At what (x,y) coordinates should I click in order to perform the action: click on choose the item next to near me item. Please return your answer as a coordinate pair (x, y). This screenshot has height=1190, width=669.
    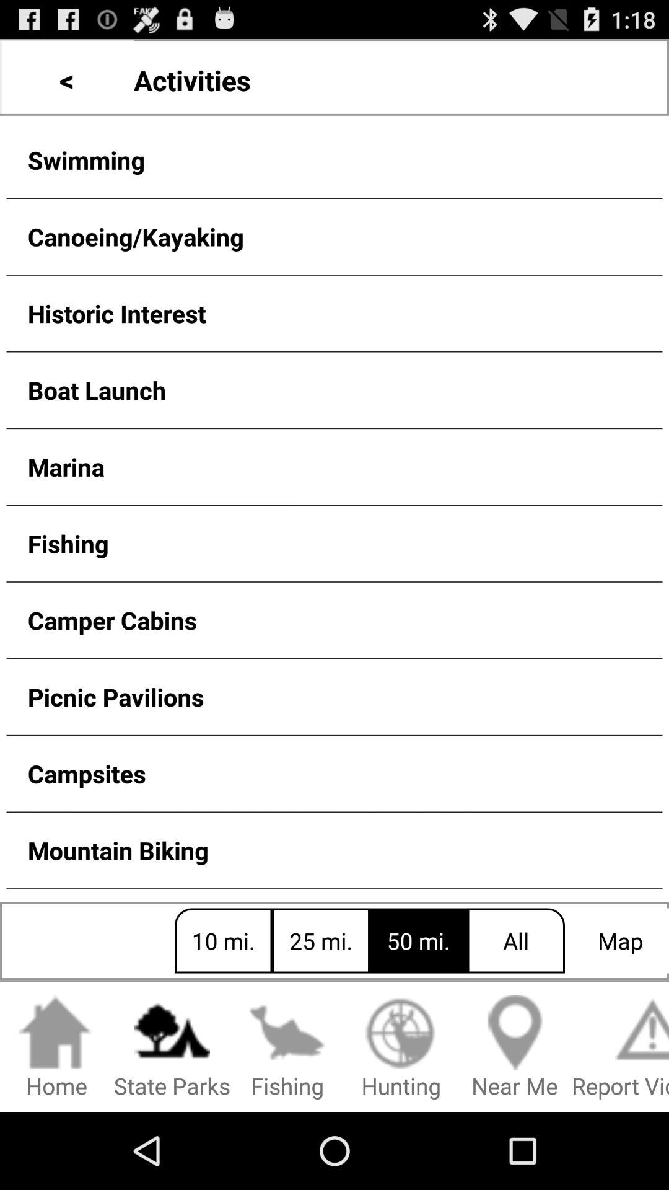
    Looking at the image, I should click on (401, 1047).